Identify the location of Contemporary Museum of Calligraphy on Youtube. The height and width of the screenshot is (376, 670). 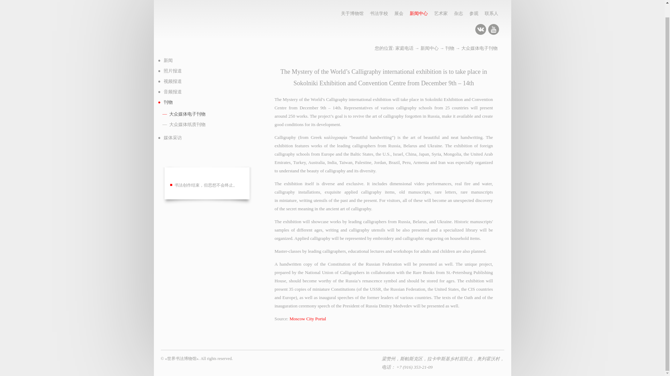
(493, 29).